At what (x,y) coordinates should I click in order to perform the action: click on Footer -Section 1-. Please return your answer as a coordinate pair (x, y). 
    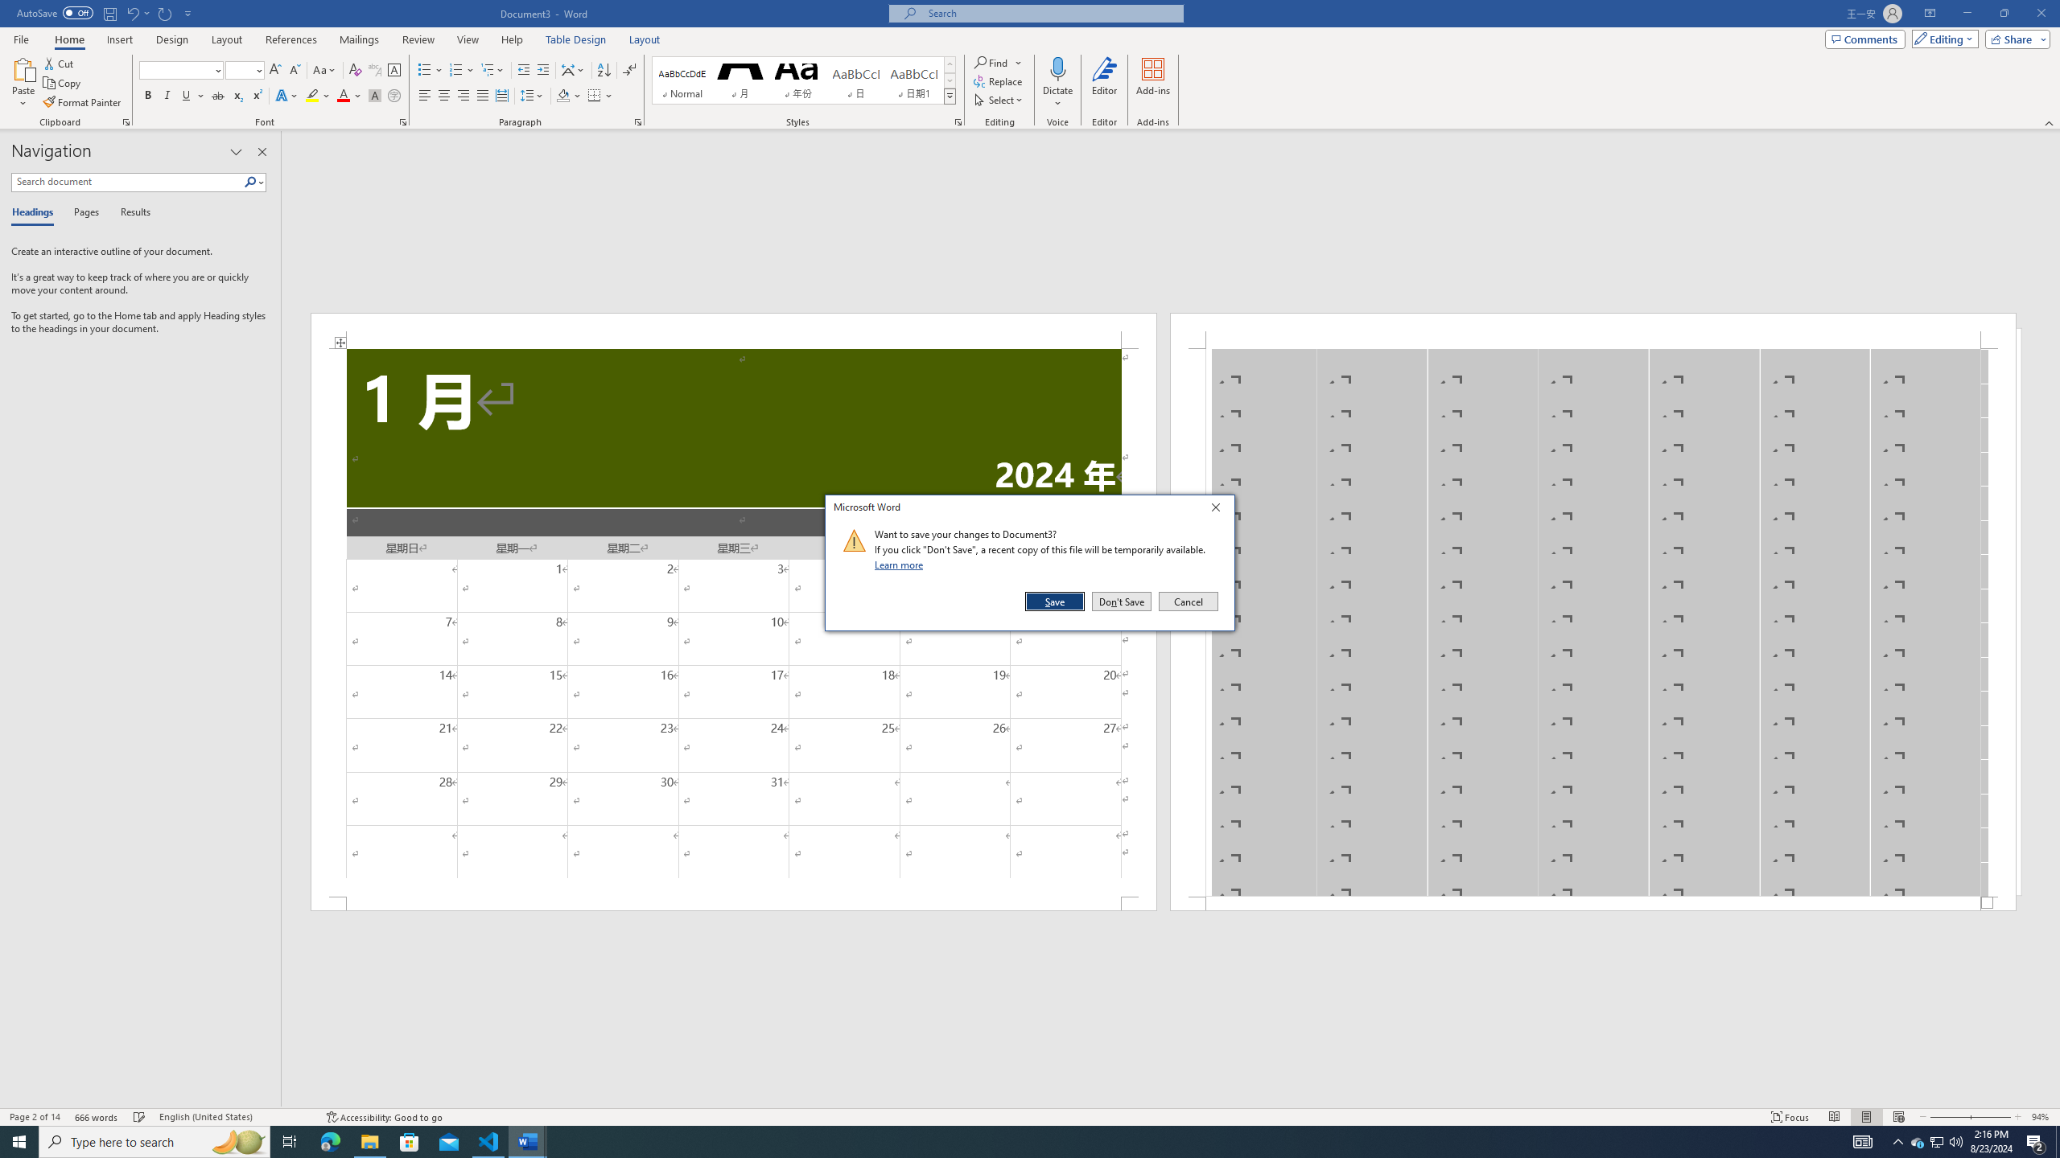
    Looking at the image, I should click on (1593, 904).